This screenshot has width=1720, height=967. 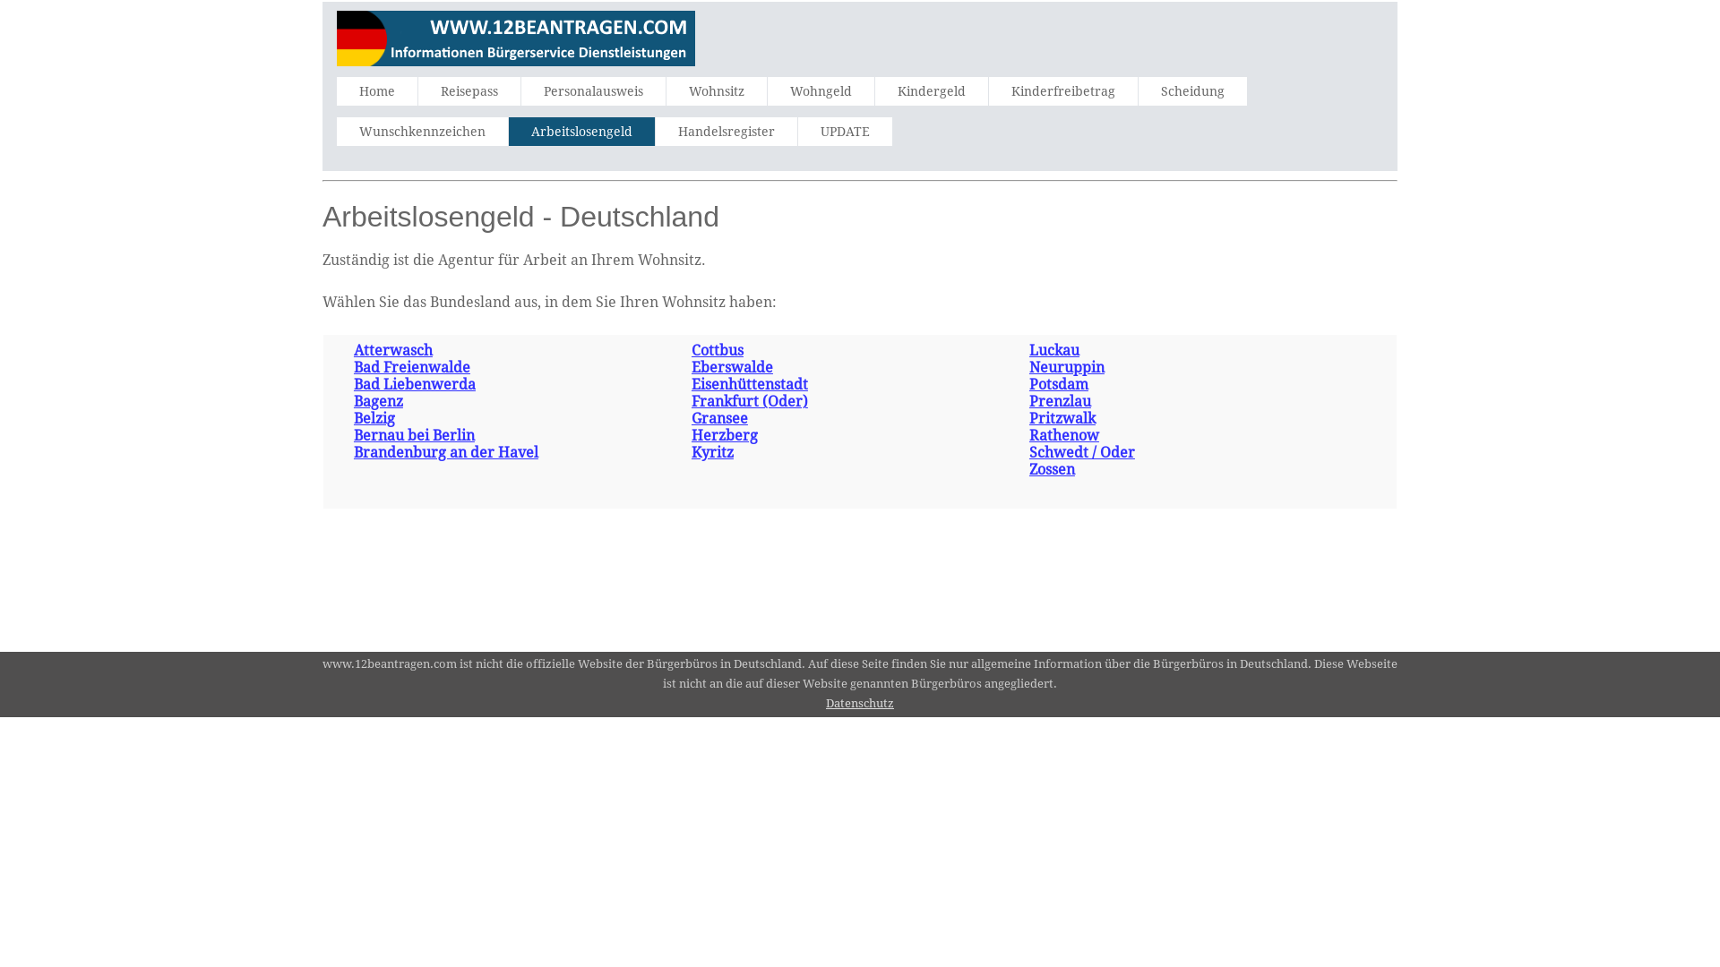 What do you see at coordinates (1059, 385) in the screenshot?
I see `Potsdam` at bounding box center [1059, 385].